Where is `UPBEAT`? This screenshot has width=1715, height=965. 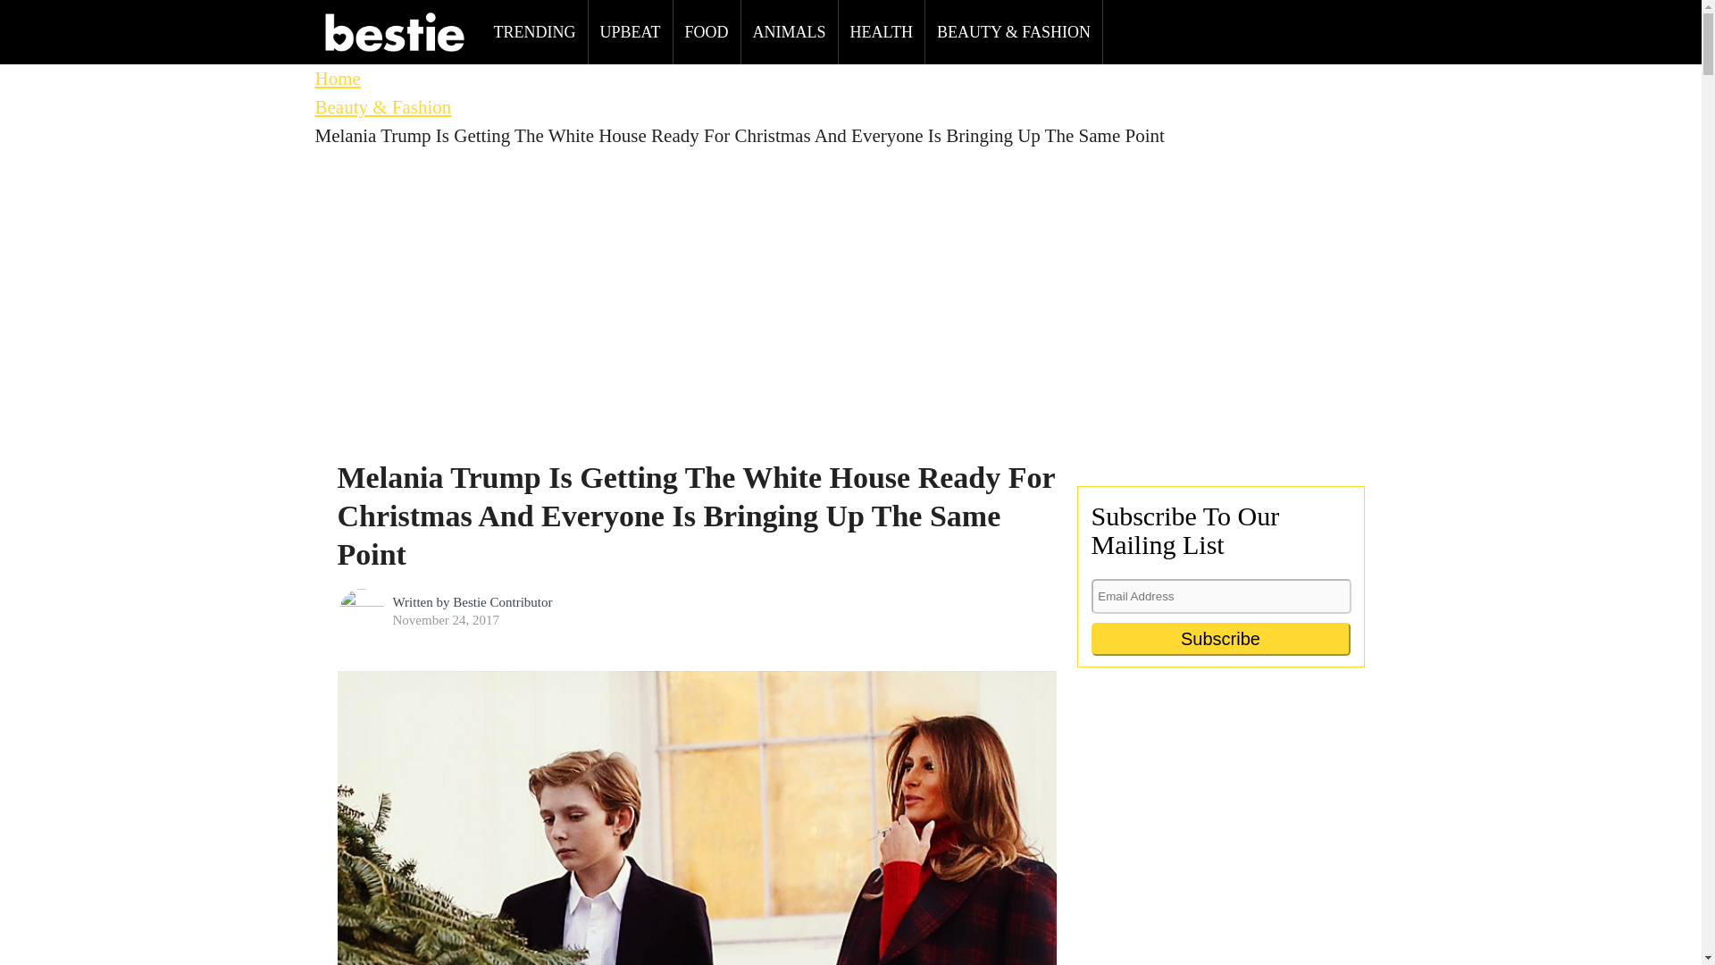 UPBEAT is located at coordinates (630, 32).